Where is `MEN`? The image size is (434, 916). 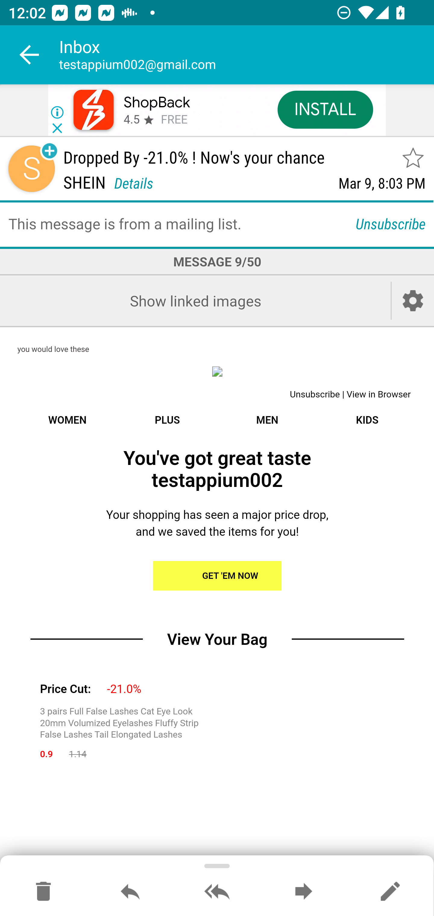 MEN is located at coordinates (267, 420).